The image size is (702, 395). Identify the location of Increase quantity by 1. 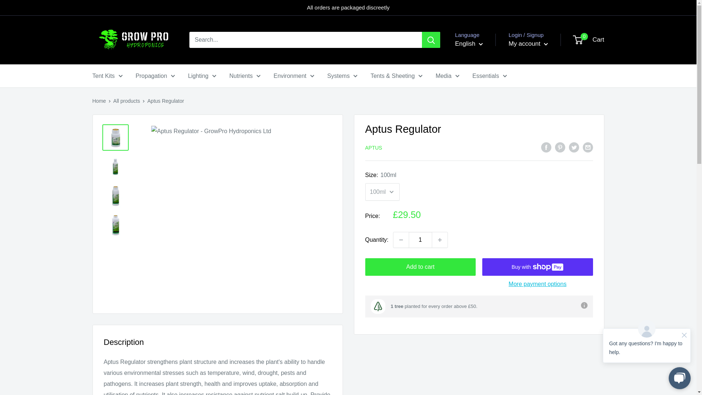
(440, 240).